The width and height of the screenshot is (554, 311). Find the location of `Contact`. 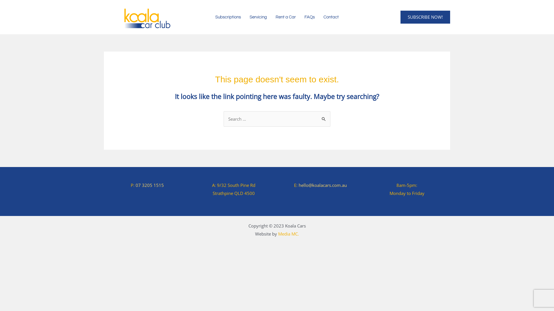

Contact is located at coordinates (331, 17).